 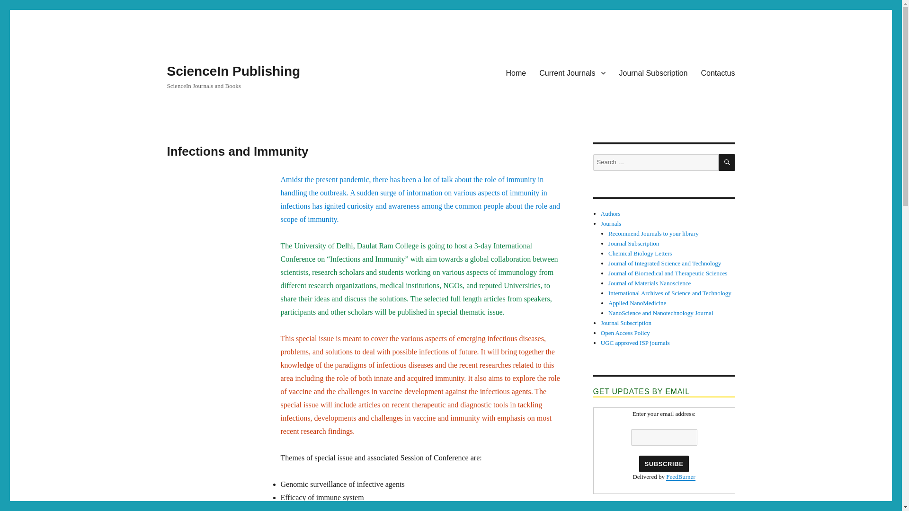 What do you see at coordinates (572, 72) in the screenshot?
I see `Current Journals` at bounding box center [572, 72].